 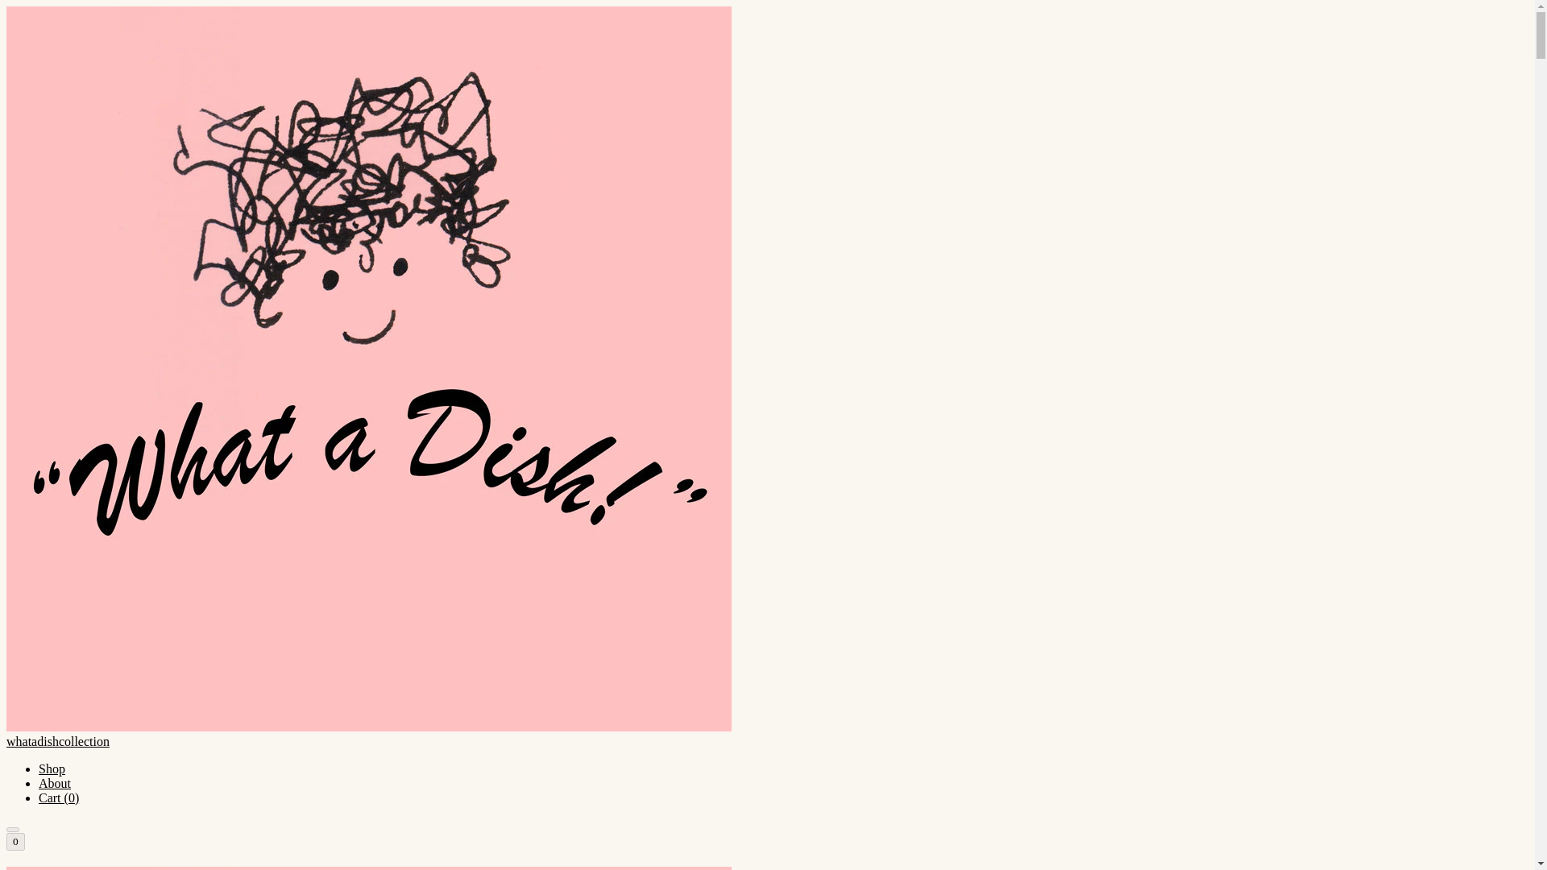 I want to click on 0, so click(x=15, y=841).